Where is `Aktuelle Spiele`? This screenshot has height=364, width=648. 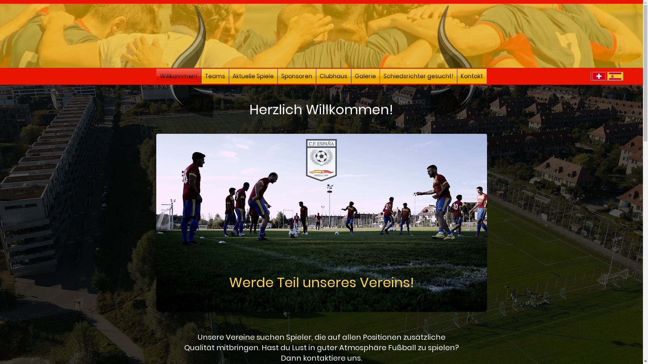 Aktuelle Spiele is located at coordinates (253, 76).